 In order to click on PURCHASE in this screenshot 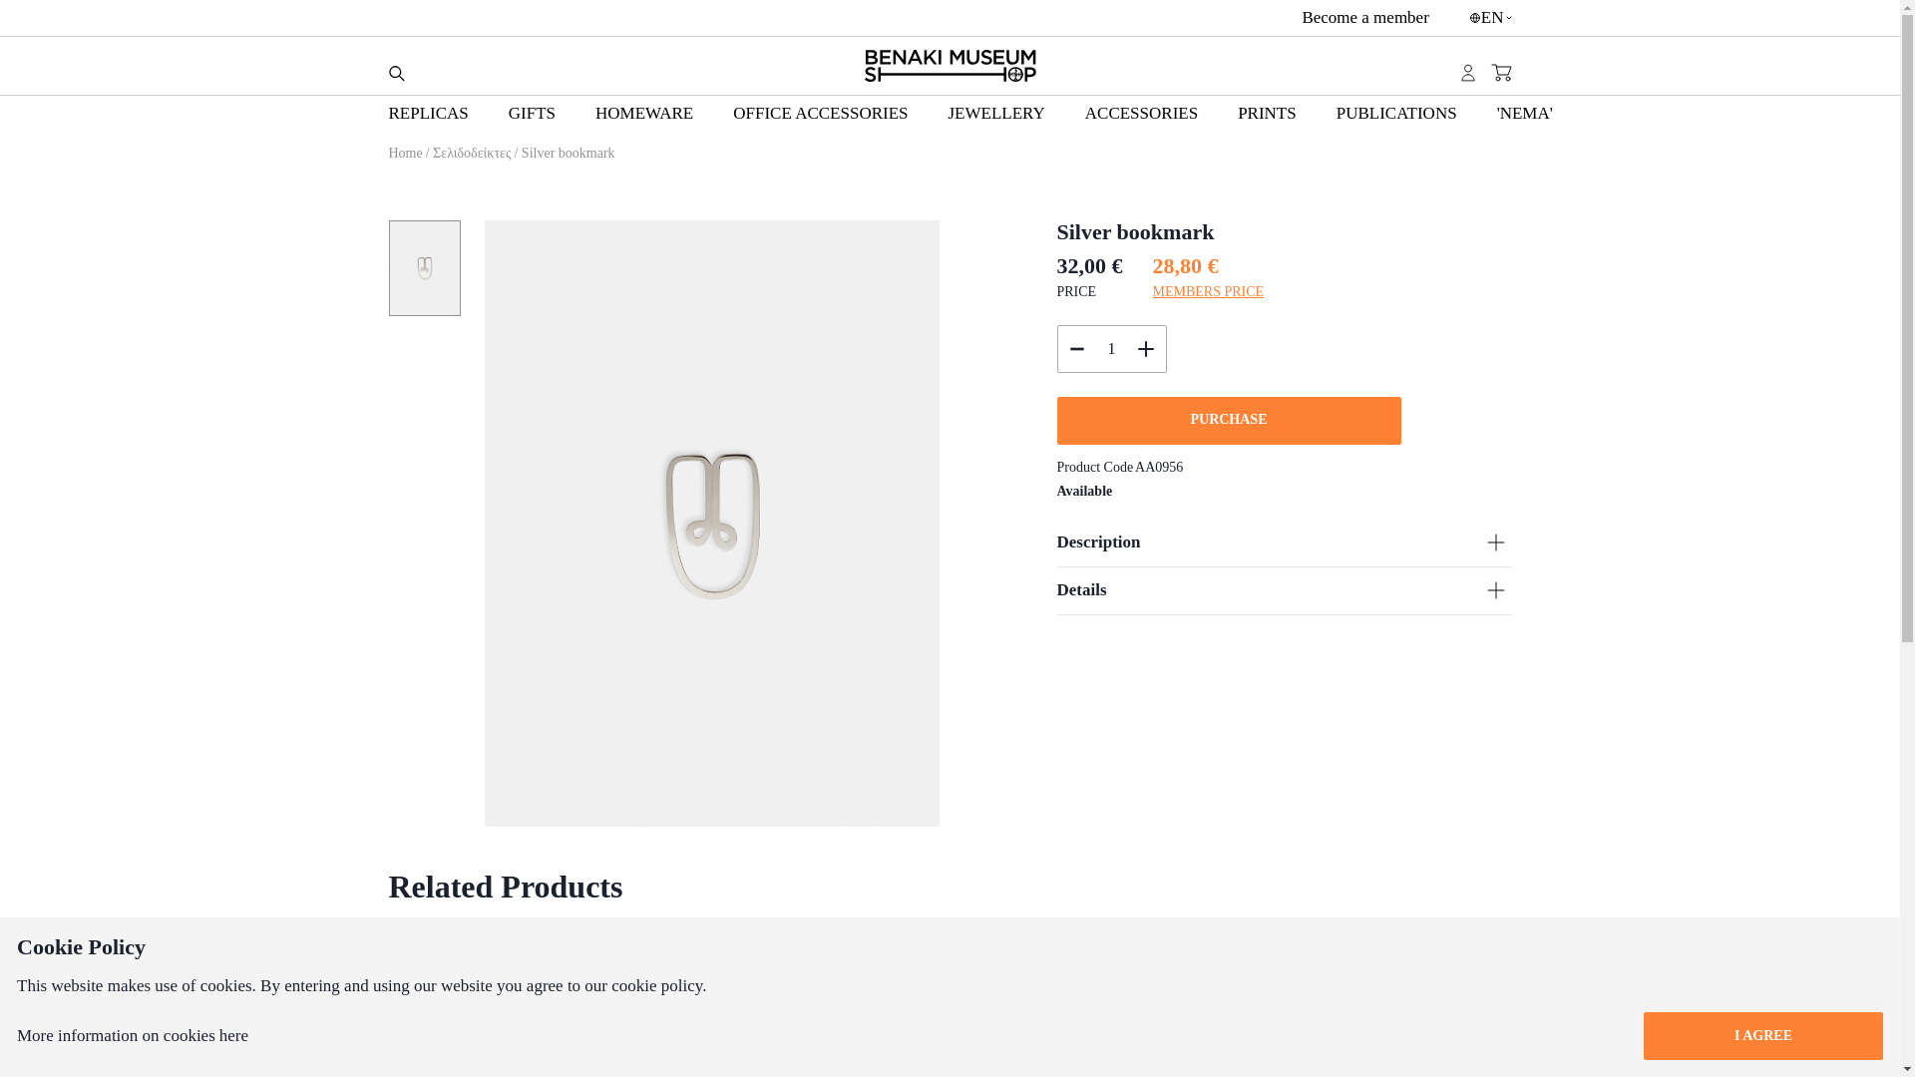, I will do `click(1229, 421)`.